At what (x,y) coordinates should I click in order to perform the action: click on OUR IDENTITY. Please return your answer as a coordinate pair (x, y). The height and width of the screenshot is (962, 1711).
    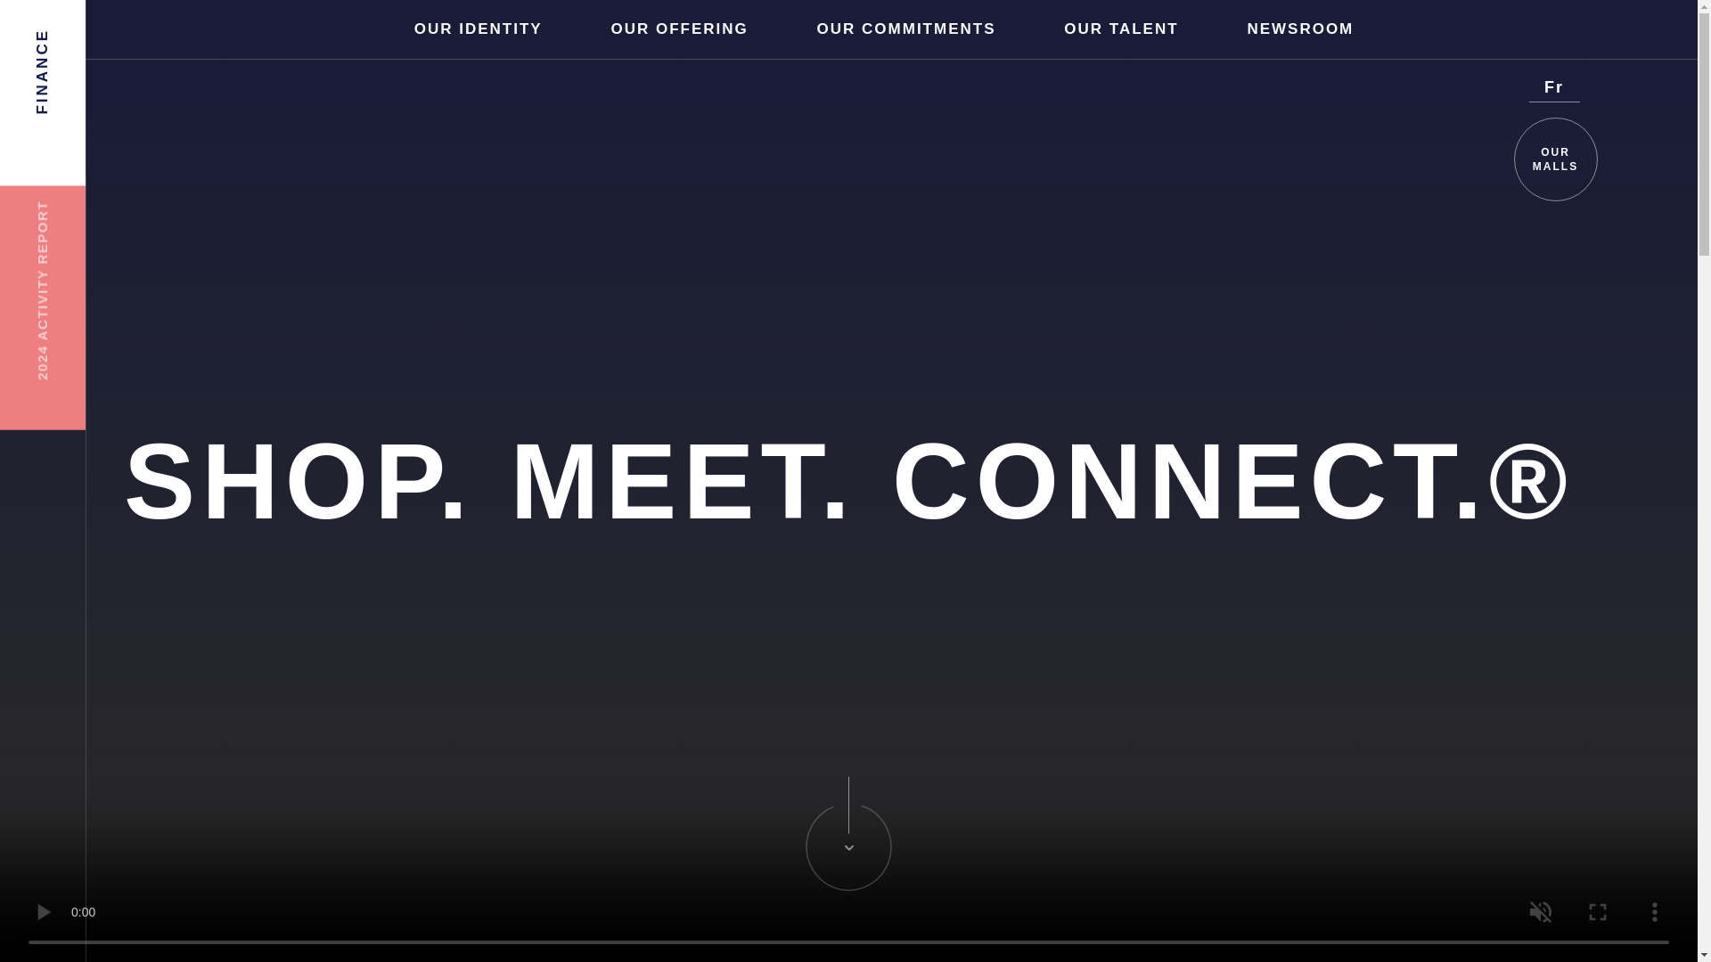
    Looking at the image, I should click on (478, 29).